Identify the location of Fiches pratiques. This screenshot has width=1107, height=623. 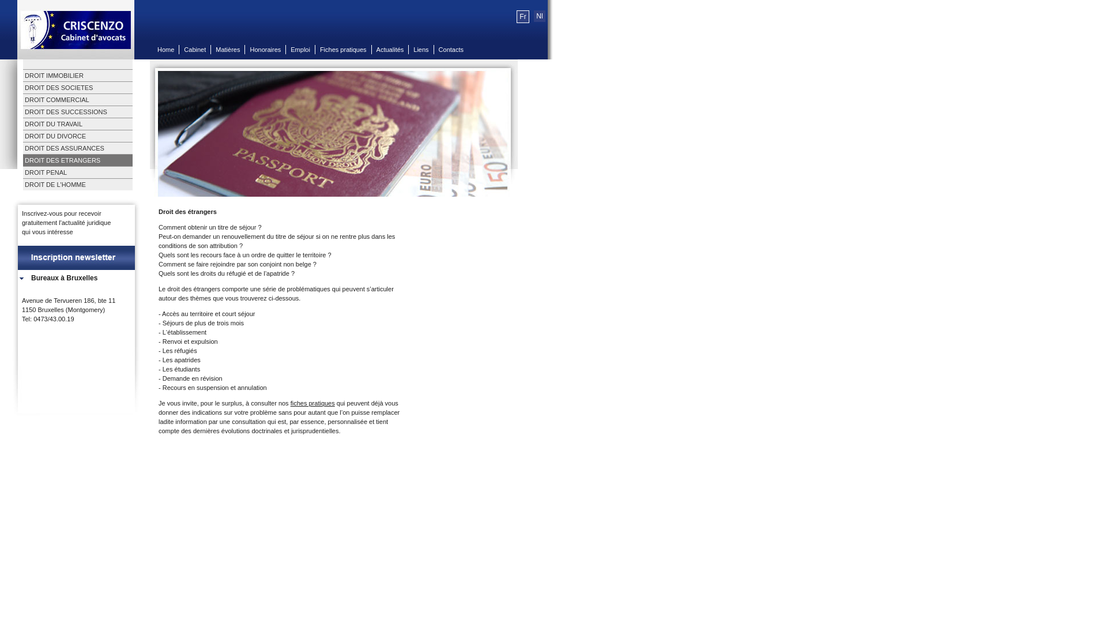
(344, 50).